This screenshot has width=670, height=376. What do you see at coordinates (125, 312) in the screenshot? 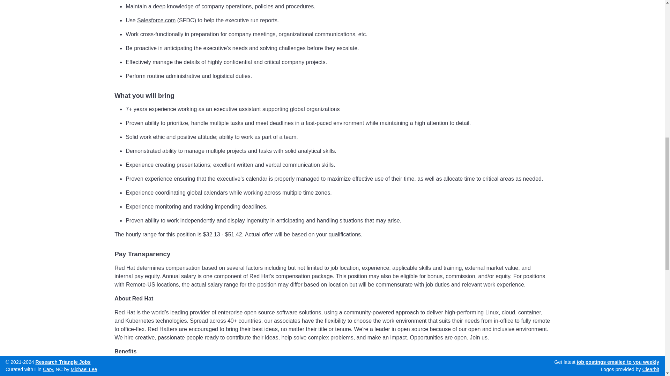
I see `Red Hat` at bounding box center [125, 312].